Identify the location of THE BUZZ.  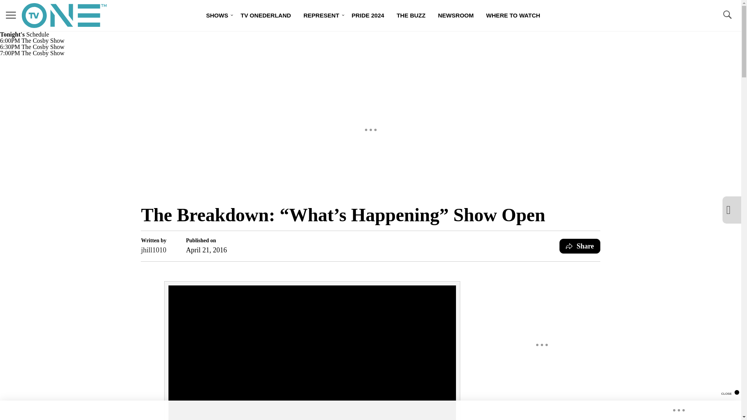
(411, 16).